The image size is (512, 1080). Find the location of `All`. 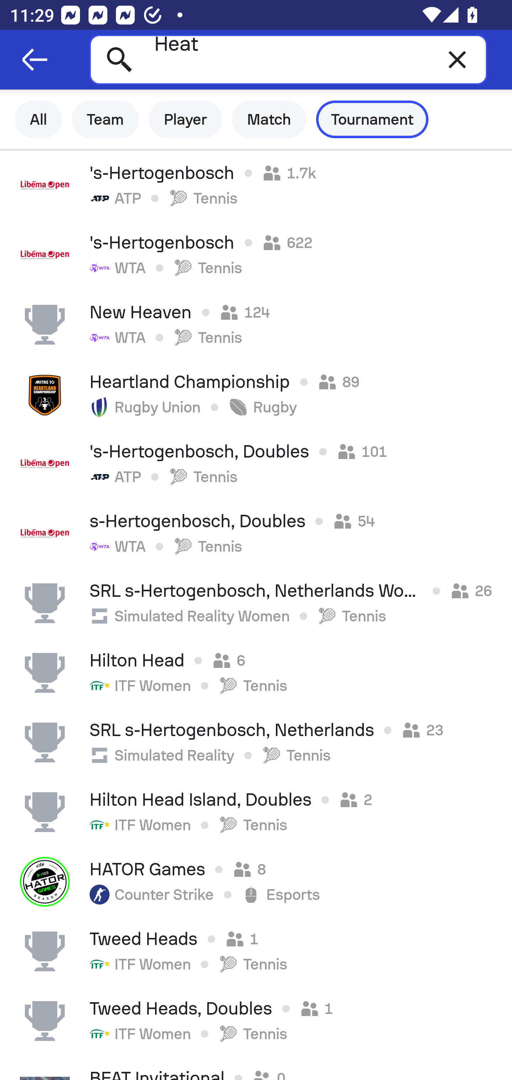

All is located at coordinates (38, 119).